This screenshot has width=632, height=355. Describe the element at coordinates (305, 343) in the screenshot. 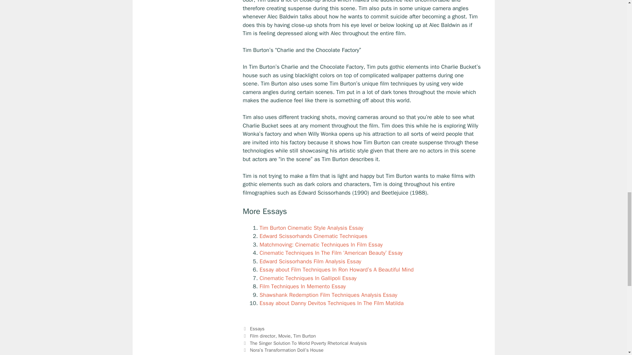

I see `Previous` at that location.